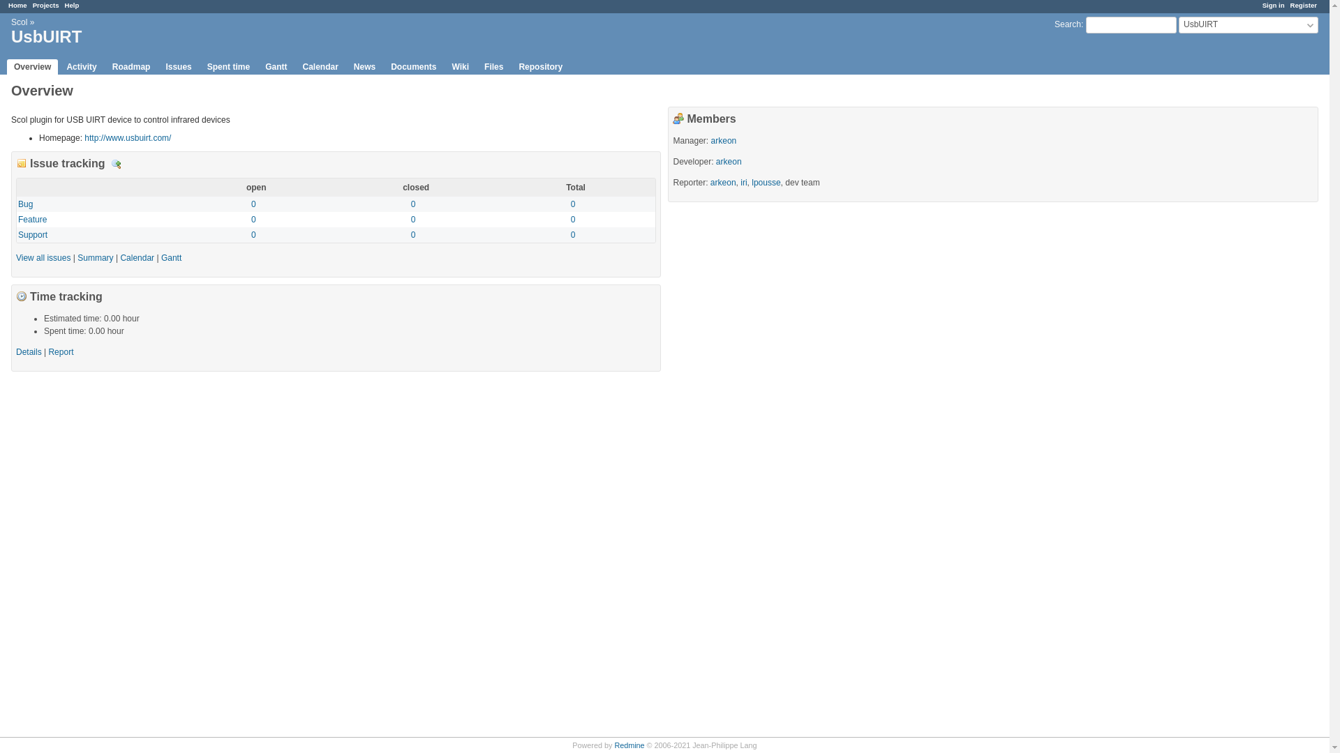 This screenshot has height=753, width=1340. What do you see at coordinates (117, 165) in the screenshot?
I see `Details` at bounding box center [117, 165].